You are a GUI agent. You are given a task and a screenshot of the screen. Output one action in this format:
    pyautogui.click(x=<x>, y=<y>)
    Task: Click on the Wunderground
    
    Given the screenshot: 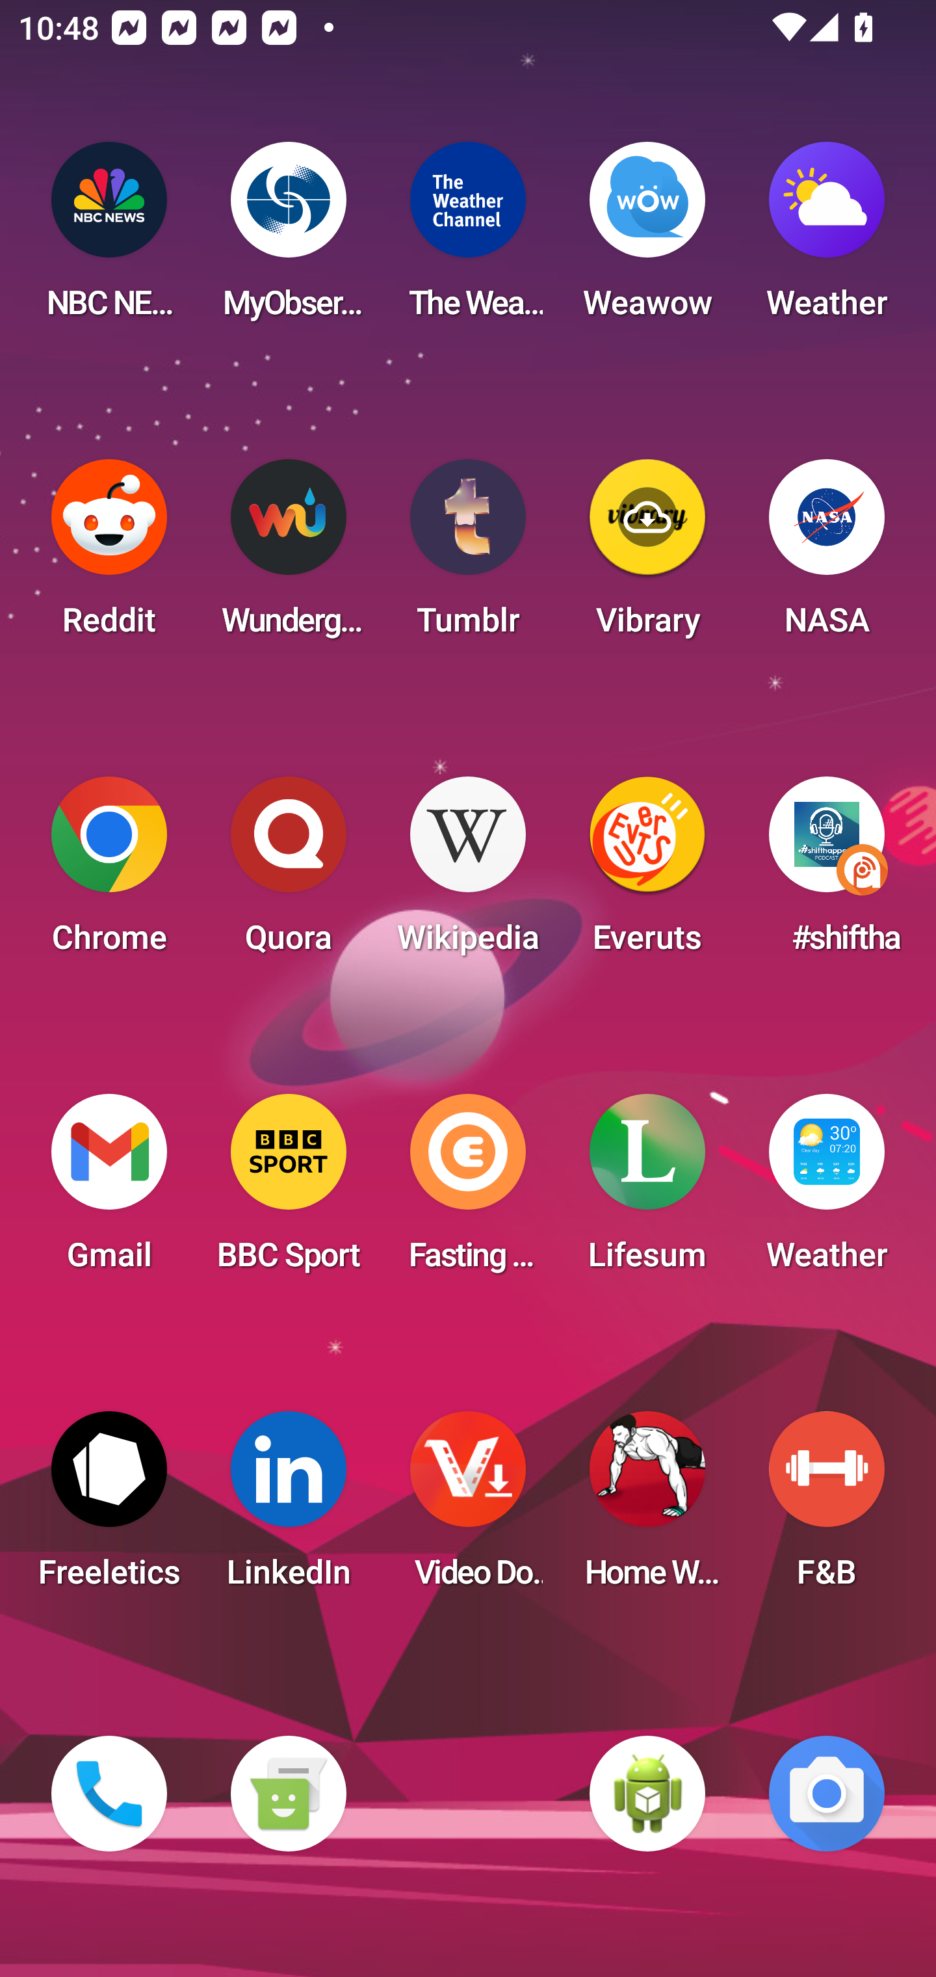 What is the action you would take?
    pyautogui.click(x=288, y=555)
    